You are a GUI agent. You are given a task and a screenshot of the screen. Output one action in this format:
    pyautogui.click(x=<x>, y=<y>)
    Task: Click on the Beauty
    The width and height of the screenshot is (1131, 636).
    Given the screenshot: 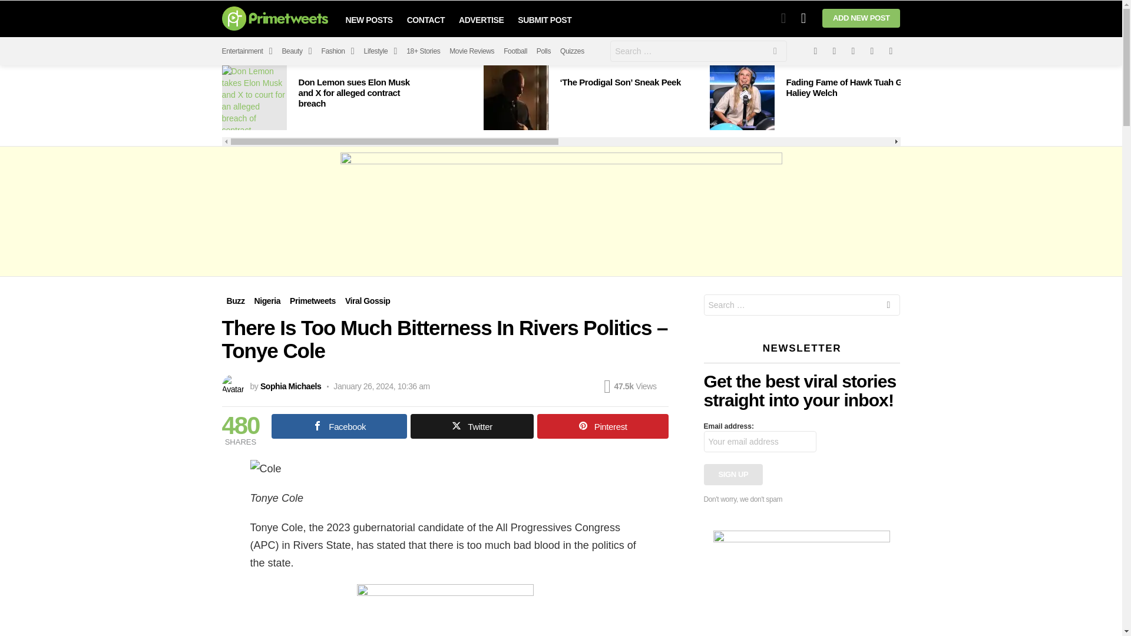 What is the action you would take?
    pyautogui.click(x=297, y=51)
    